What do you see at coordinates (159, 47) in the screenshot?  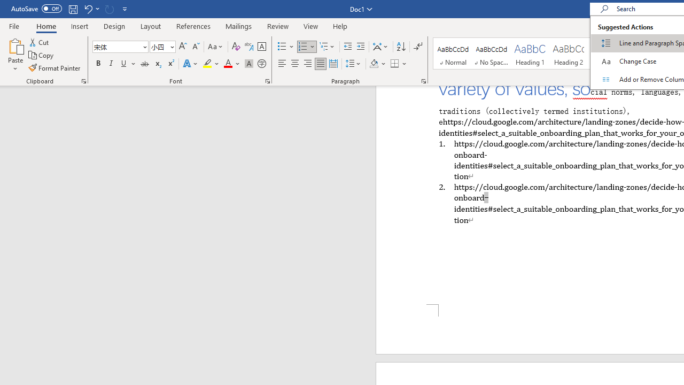 I see `Font Size` at bounding box center [159, 47].